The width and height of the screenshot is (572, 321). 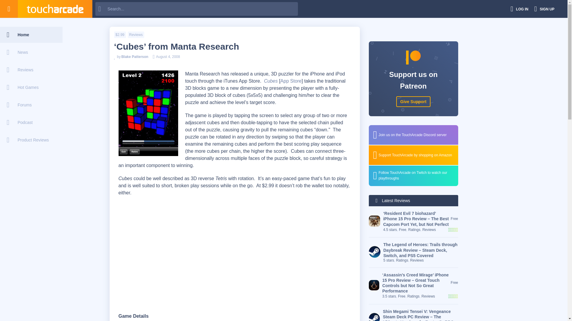 What do you see at coordinates (31, 52) in the screenshot?
I see `News` at bounding box center [31, 52].